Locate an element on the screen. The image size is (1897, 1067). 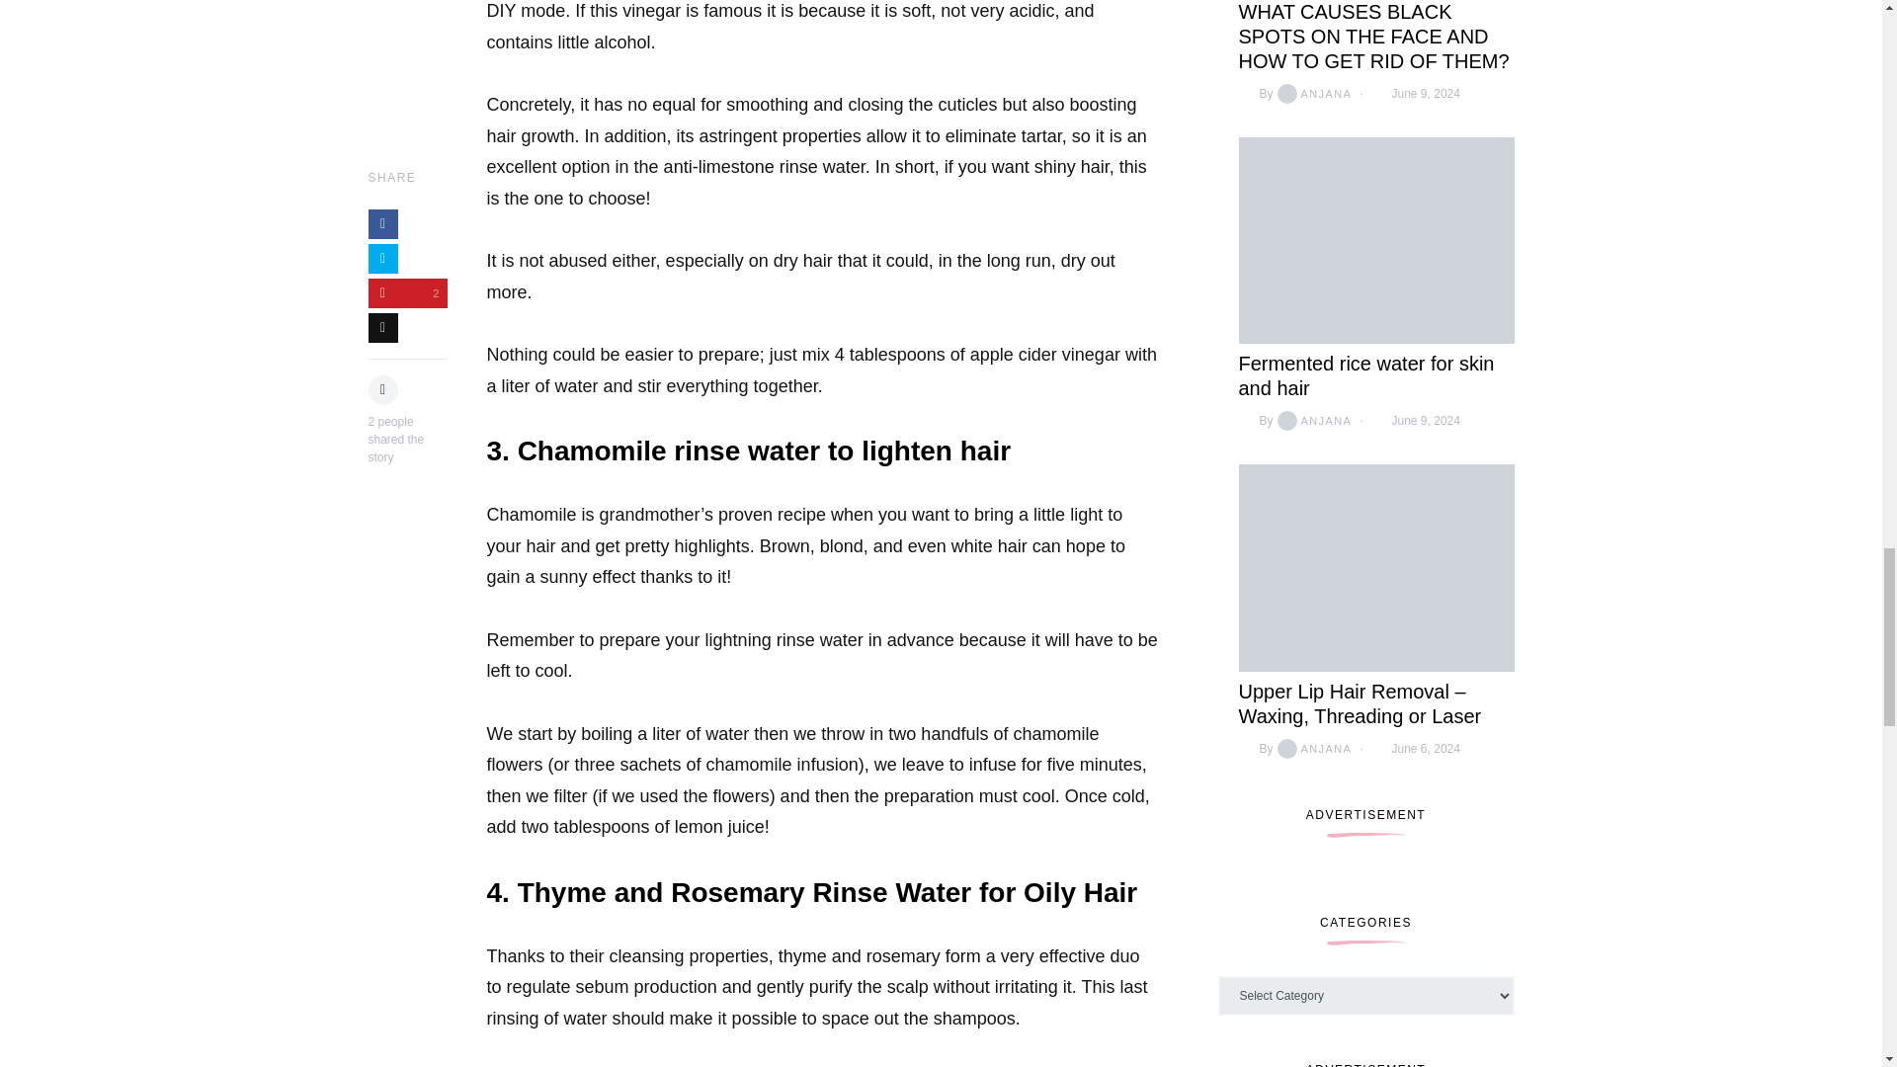
View all posts by Anjana is located at coordinates (1312, 93).